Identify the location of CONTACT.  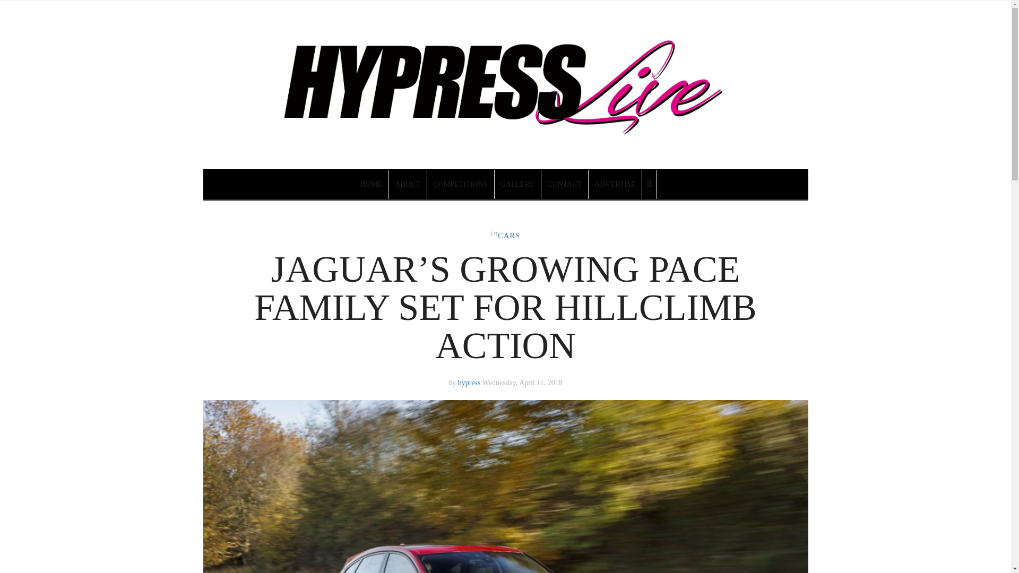
(565, 184).